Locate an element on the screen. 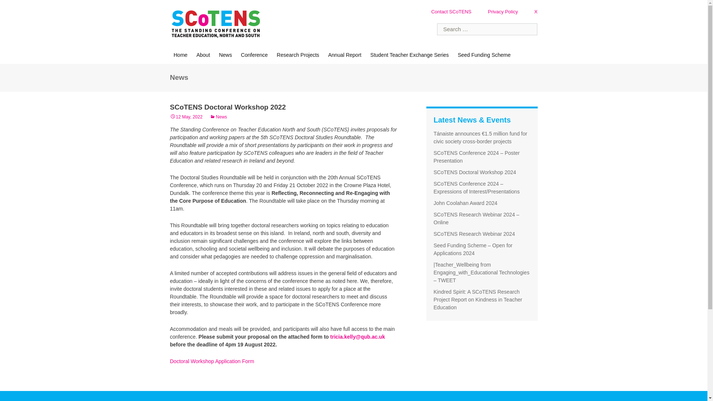 The height and width of the screenshot is (401, 713). Home is located at coordinates (180, 55).